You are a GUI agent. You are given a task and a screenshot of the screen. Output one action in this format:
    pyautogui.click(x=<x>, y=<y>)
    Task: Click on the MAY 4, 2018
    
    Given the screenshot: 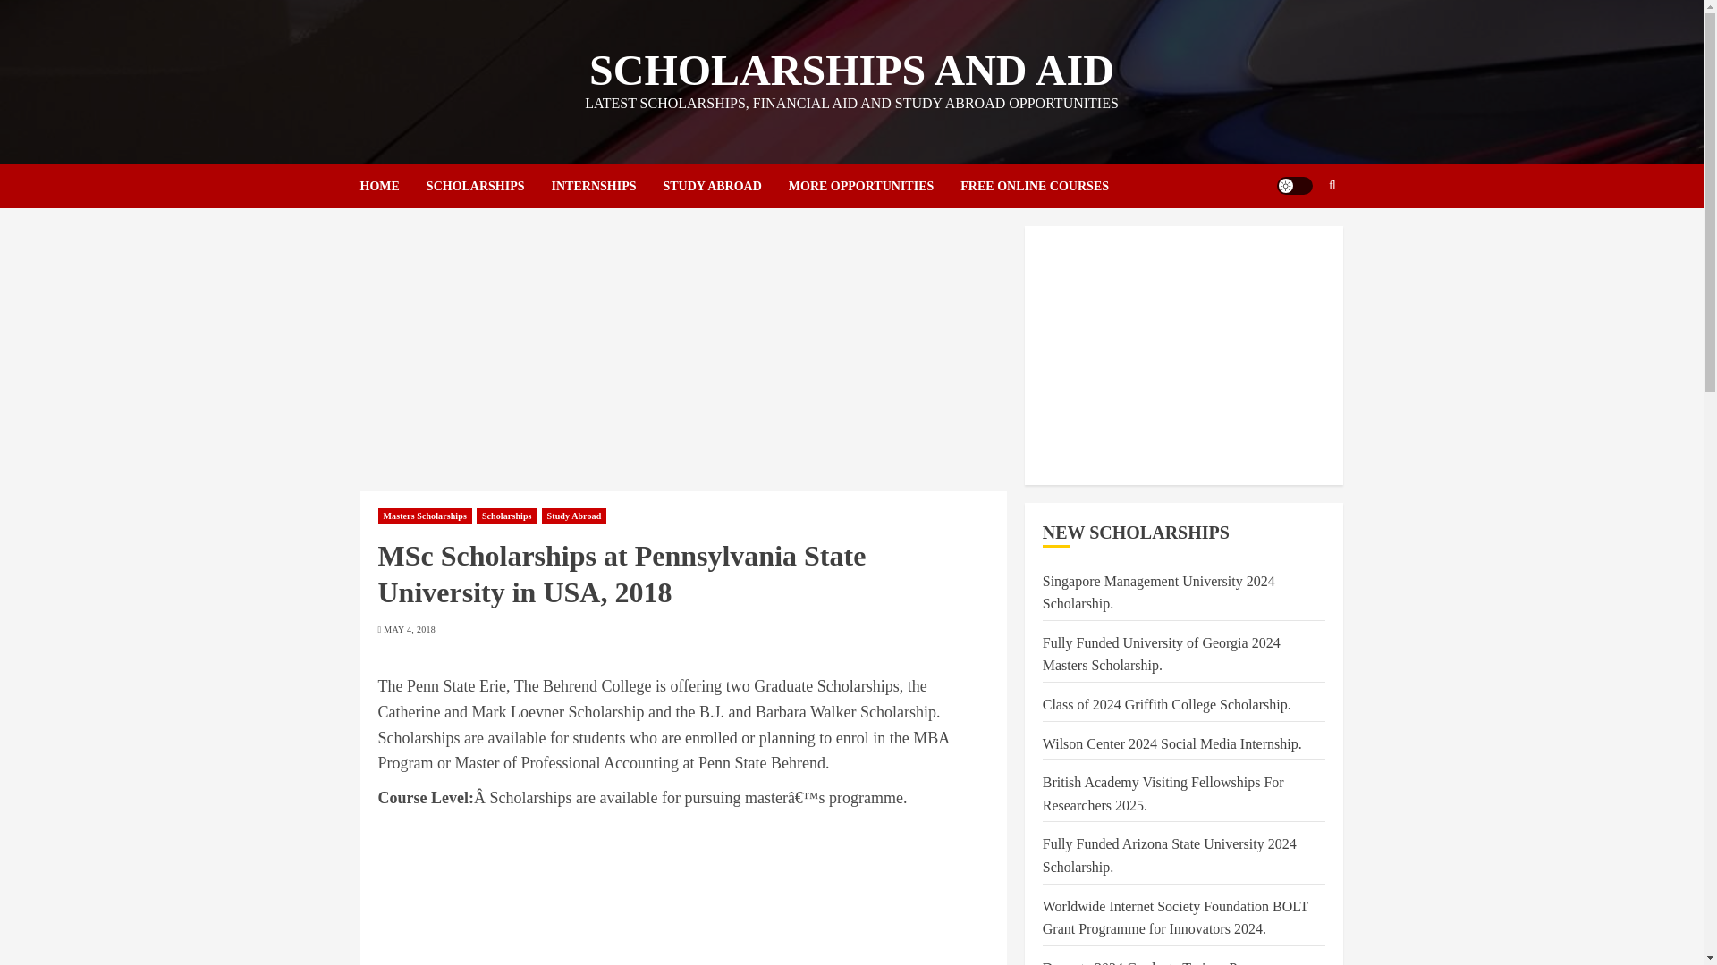 What is the action you would take?
    pyautogui.click(x=410, y=629)
    